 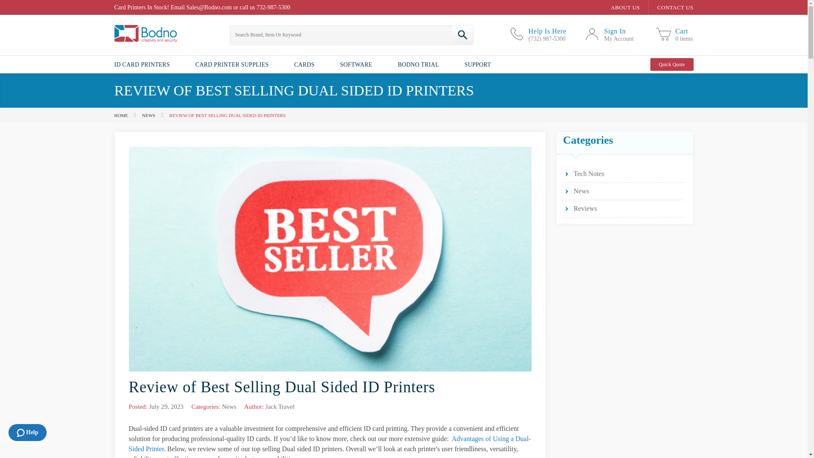 What do you see at coordinates (611, 34) in the screenshot?
I see `Go to Home Page` at bounding box center [611, 34].